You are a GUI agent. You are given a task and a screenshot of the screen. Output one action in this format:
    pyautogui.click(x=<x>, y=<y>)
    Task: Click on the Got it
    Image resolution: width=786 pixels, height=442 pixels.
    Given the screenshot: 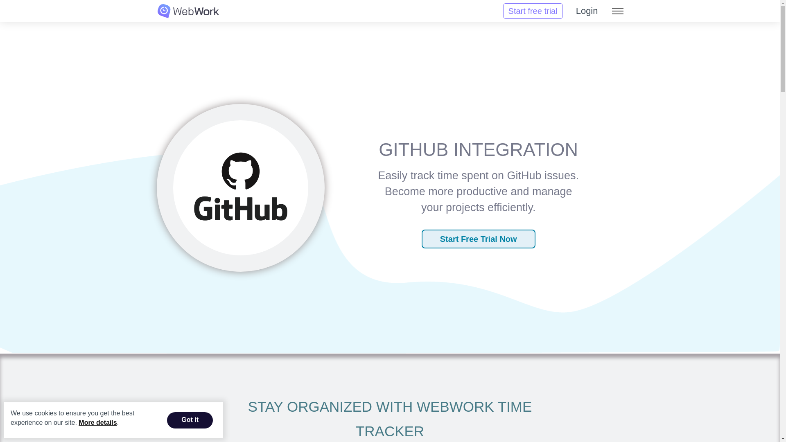 What is the action you would take?
    pyautogui.click(x=190, y=420)
    